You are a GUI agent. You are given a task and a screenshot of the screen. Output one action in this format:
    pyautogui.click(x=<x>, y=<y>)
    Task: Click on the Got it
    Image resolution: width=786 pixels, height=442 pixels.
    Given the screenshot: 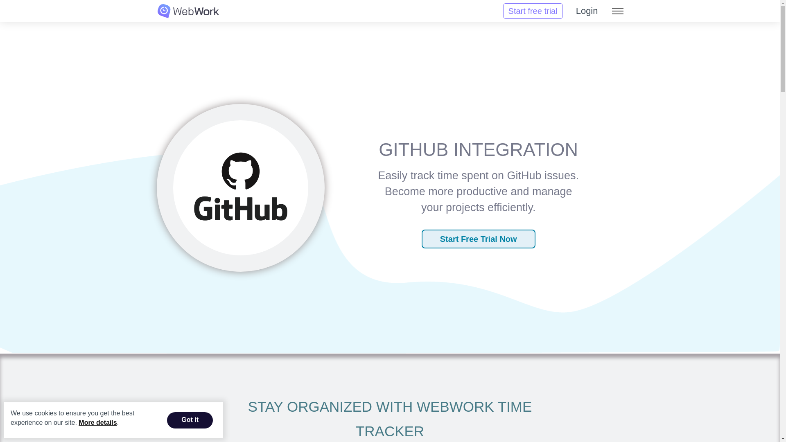 What is the action you would take?
    pyautogui.click(x=190, y=420)
    